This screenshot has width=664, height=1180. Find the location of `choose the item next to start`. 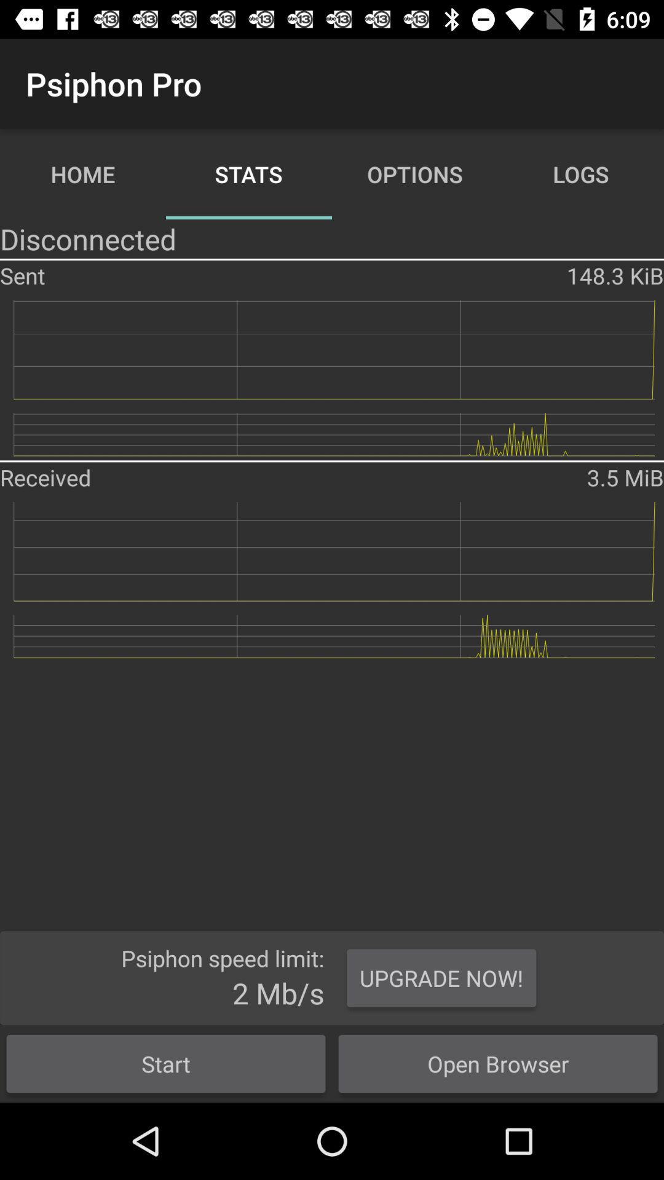

choose the item next to start is located at coordinates (498, 1063).